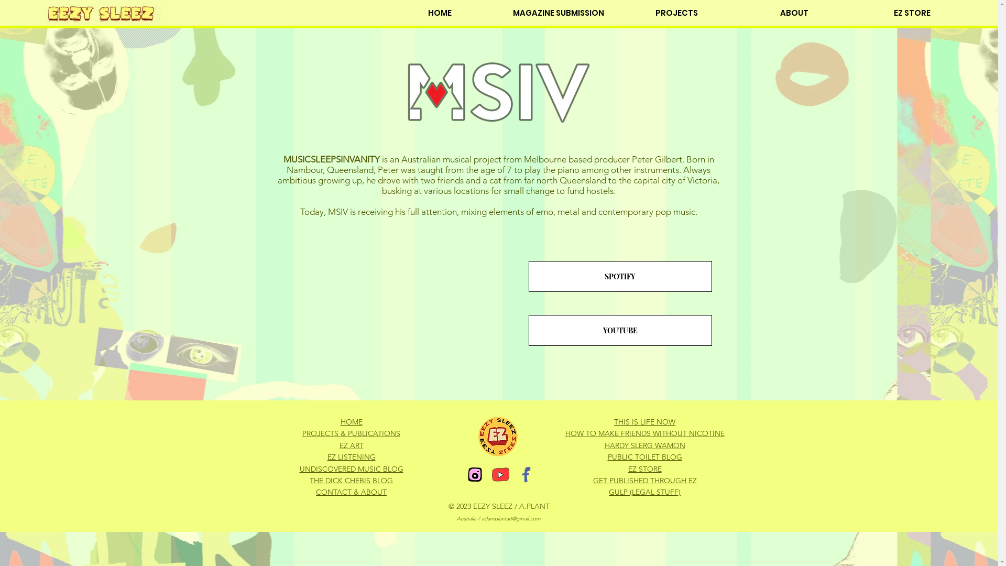 This screenshot has width=1006, height=566. Describe the element at coordinates (351, 481) in the screenshot. I see `THE DICK CHEBIS BLOG` at that location.